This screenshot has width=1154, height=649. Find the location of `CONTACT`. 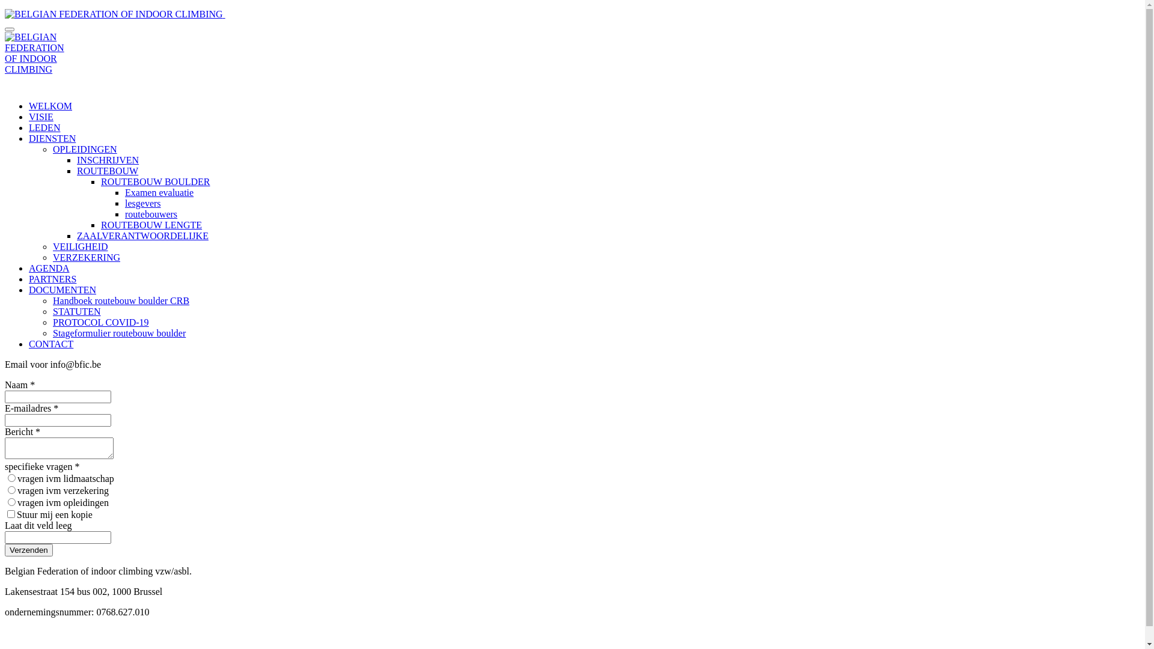

CONTACT is located at coordinates (51, 344).